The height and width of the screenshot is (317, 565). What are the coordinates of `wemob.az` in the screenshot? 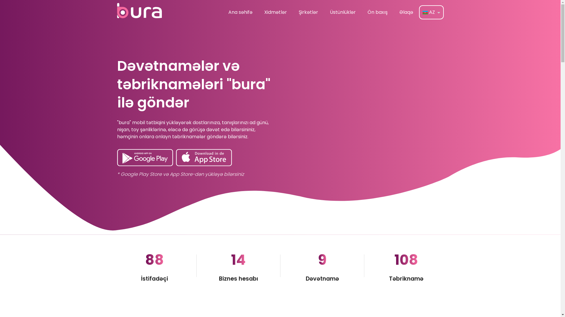 It's located at (431, 306).